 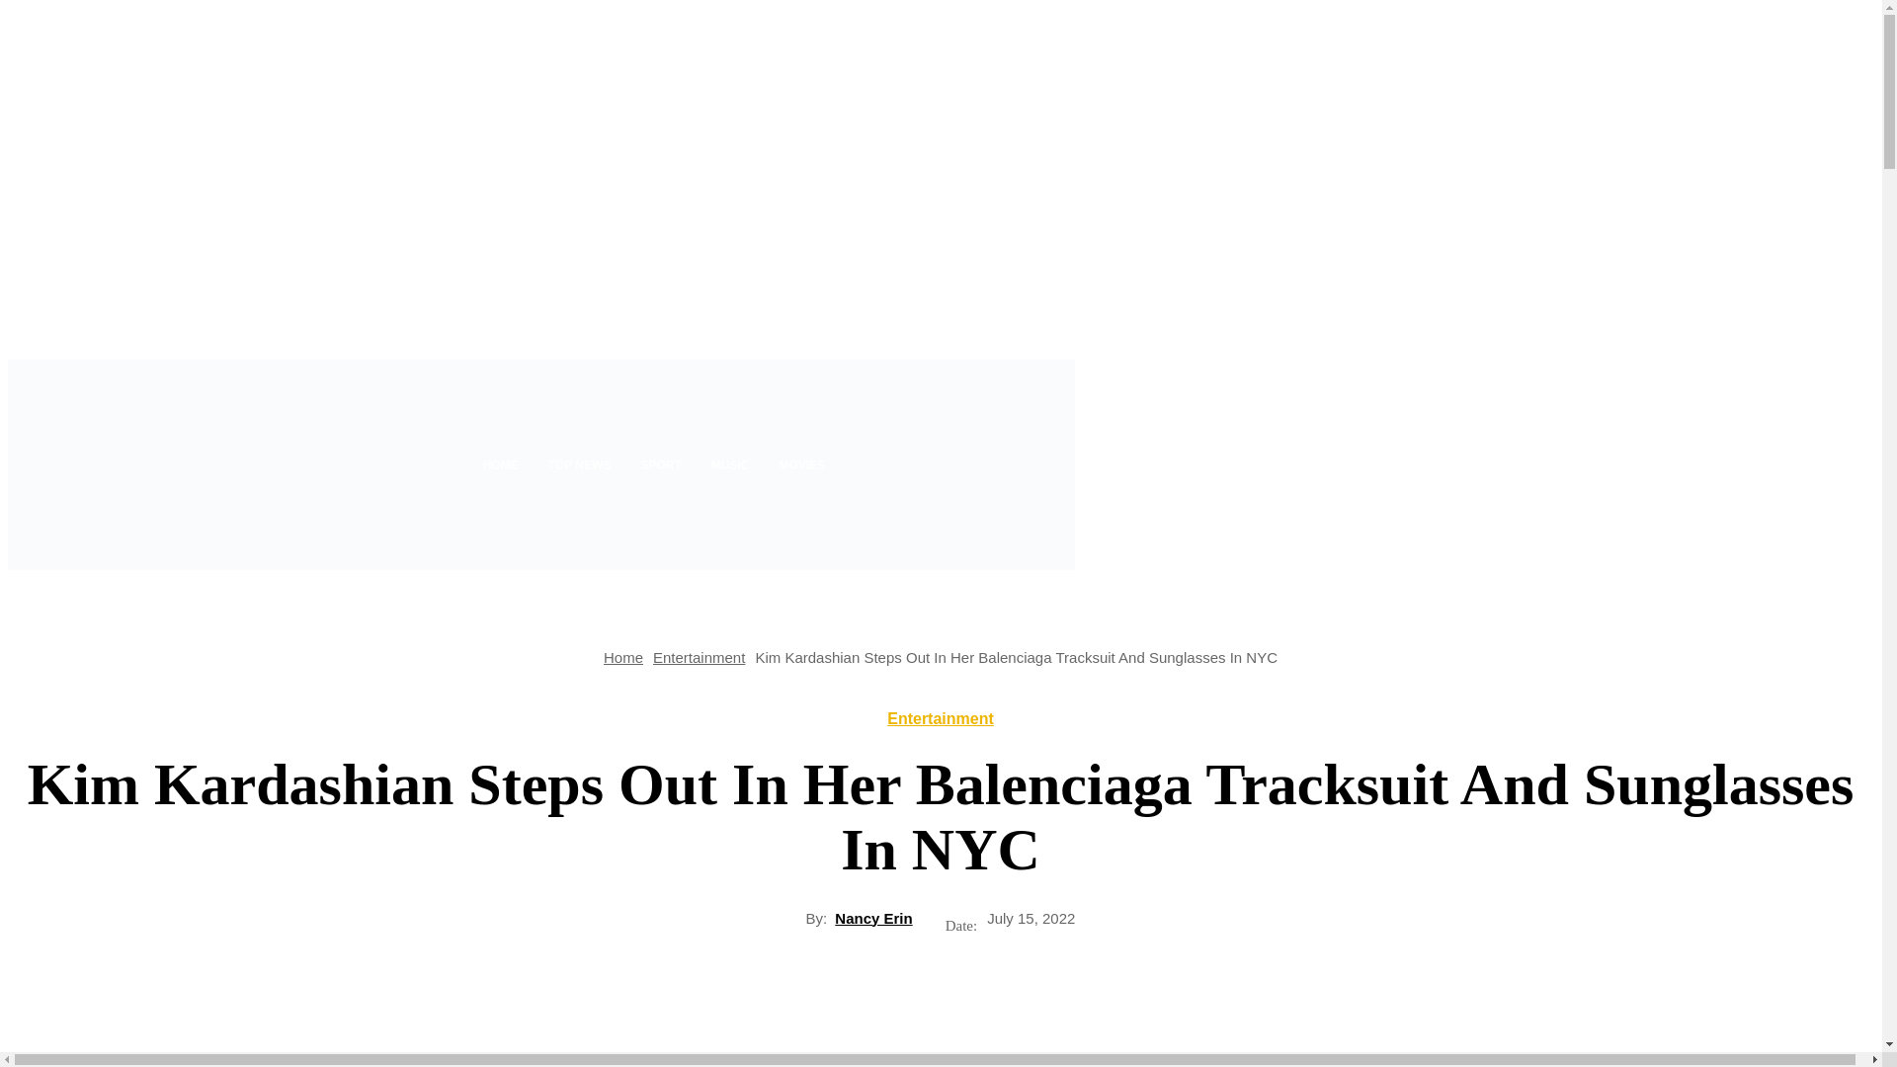 I want to click on Entertainment, so click(x=699, y=656).